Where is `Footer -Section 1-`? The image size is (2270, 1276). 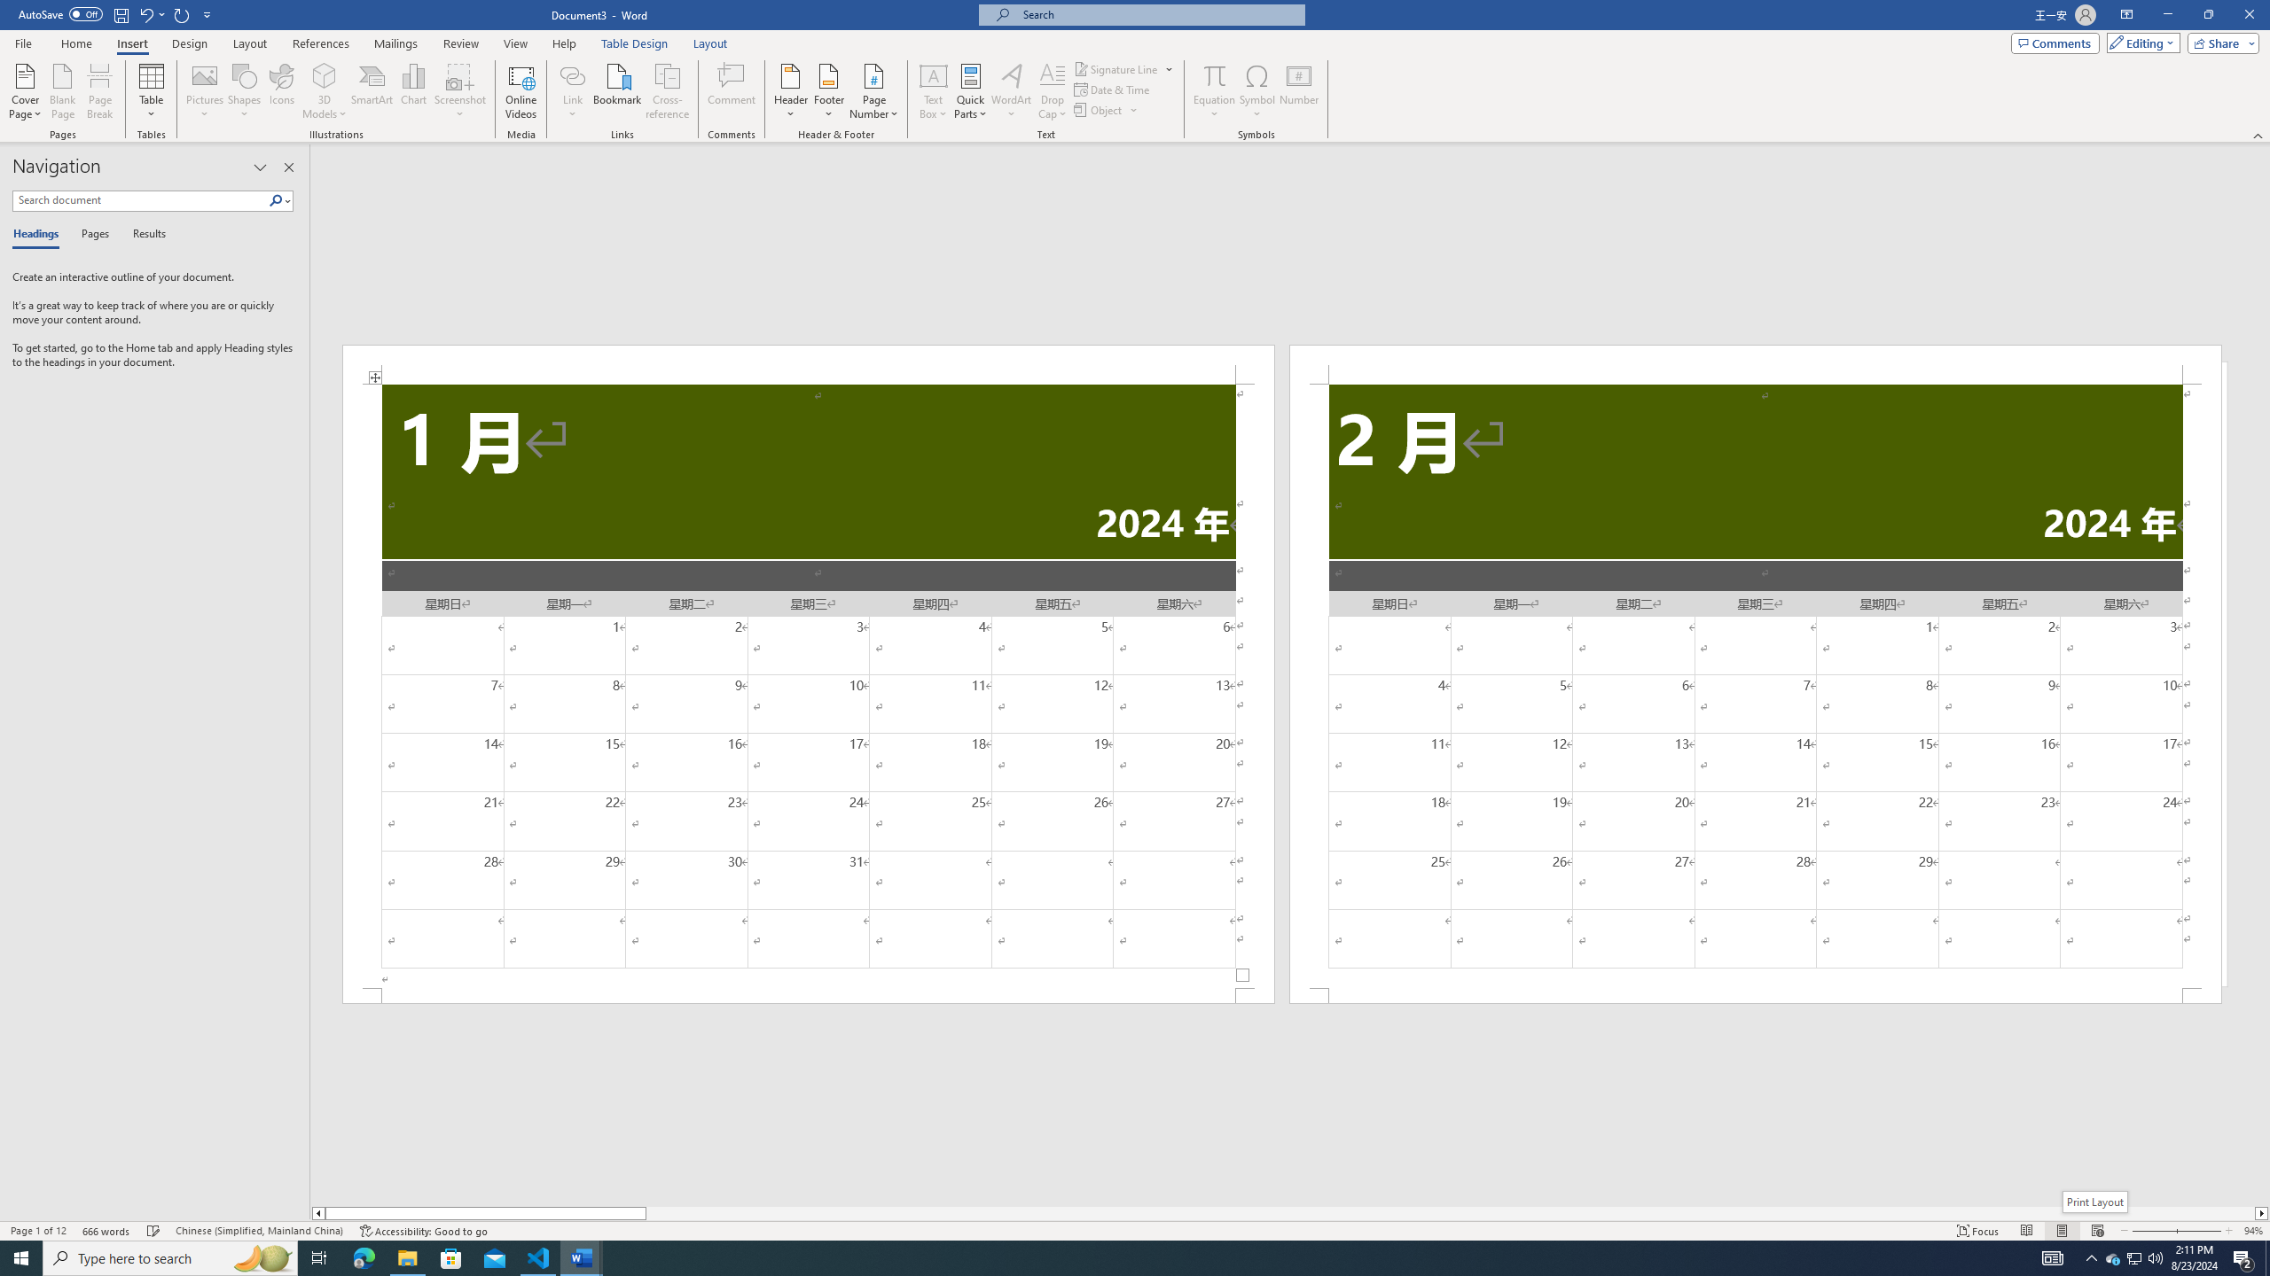
Footer -Section 1- is located at coordinates (809, 996).